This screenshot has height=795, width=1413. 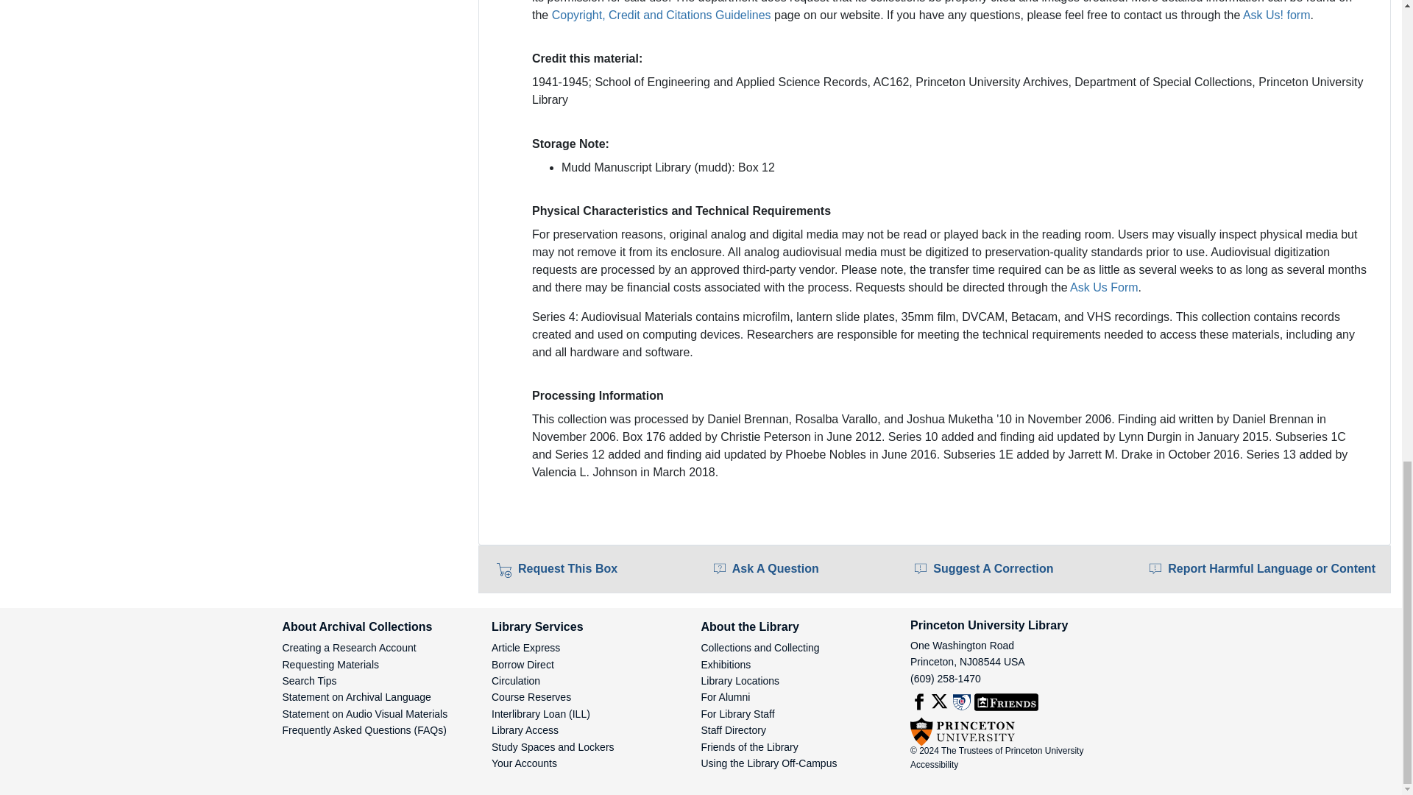 I want to click on Princeton University Logo, so click(x=962, y=732).